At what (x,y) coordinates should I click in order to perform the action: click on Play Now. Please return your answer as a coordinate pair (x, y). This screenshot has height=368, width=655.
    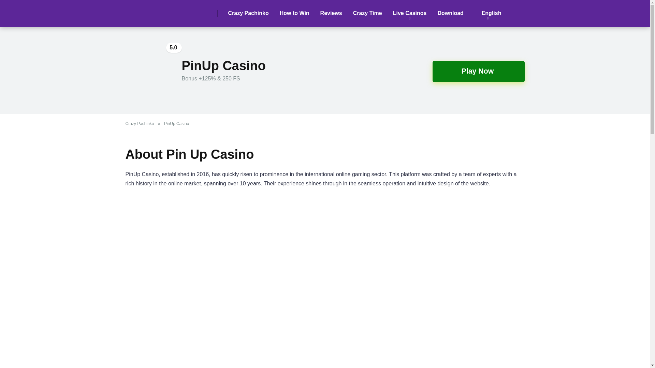
    Looking at the image, I should click on (478, 72).